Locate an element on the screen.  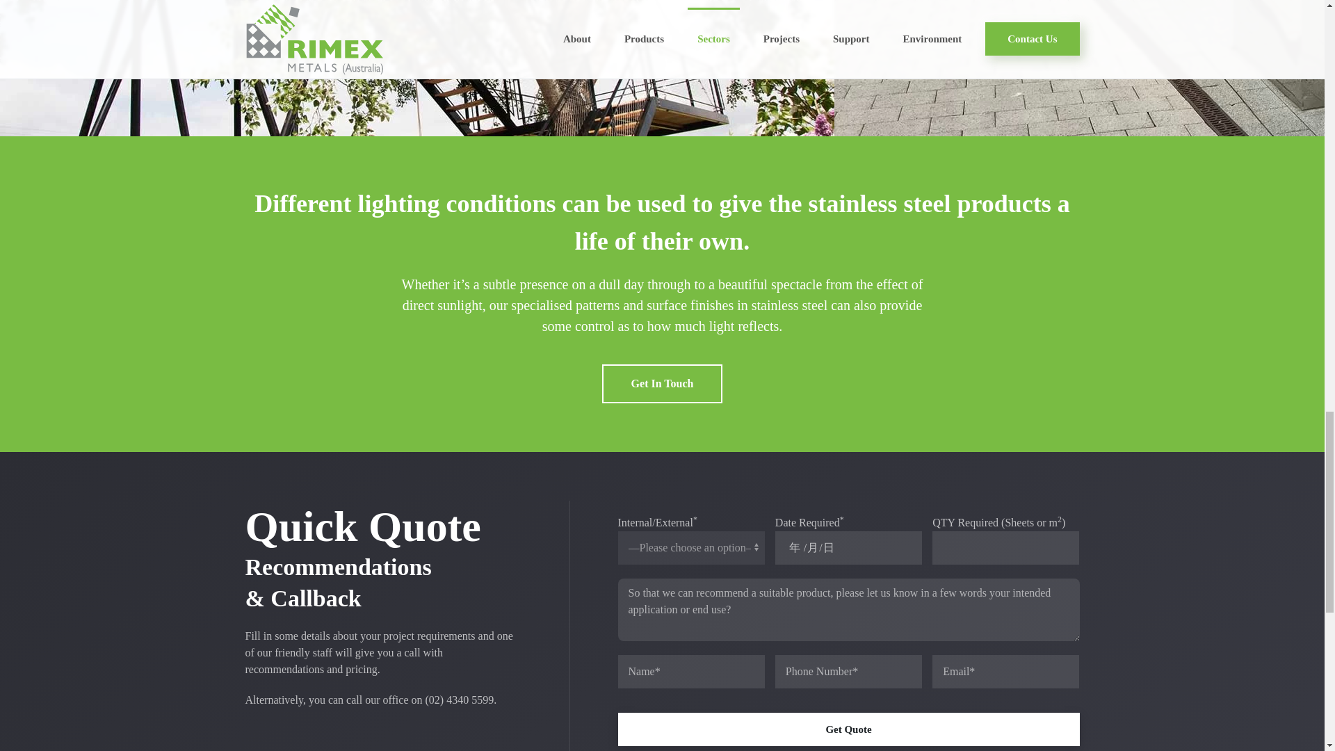
Get Quote is located at coordinates (848, 729).